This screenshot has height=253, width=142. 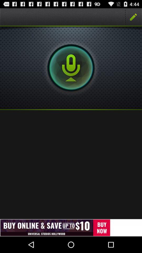 What do you see at coordinates (71, 228) in the screenshot?
I see `press on advertisement banner` at bounding box center [71, 228].